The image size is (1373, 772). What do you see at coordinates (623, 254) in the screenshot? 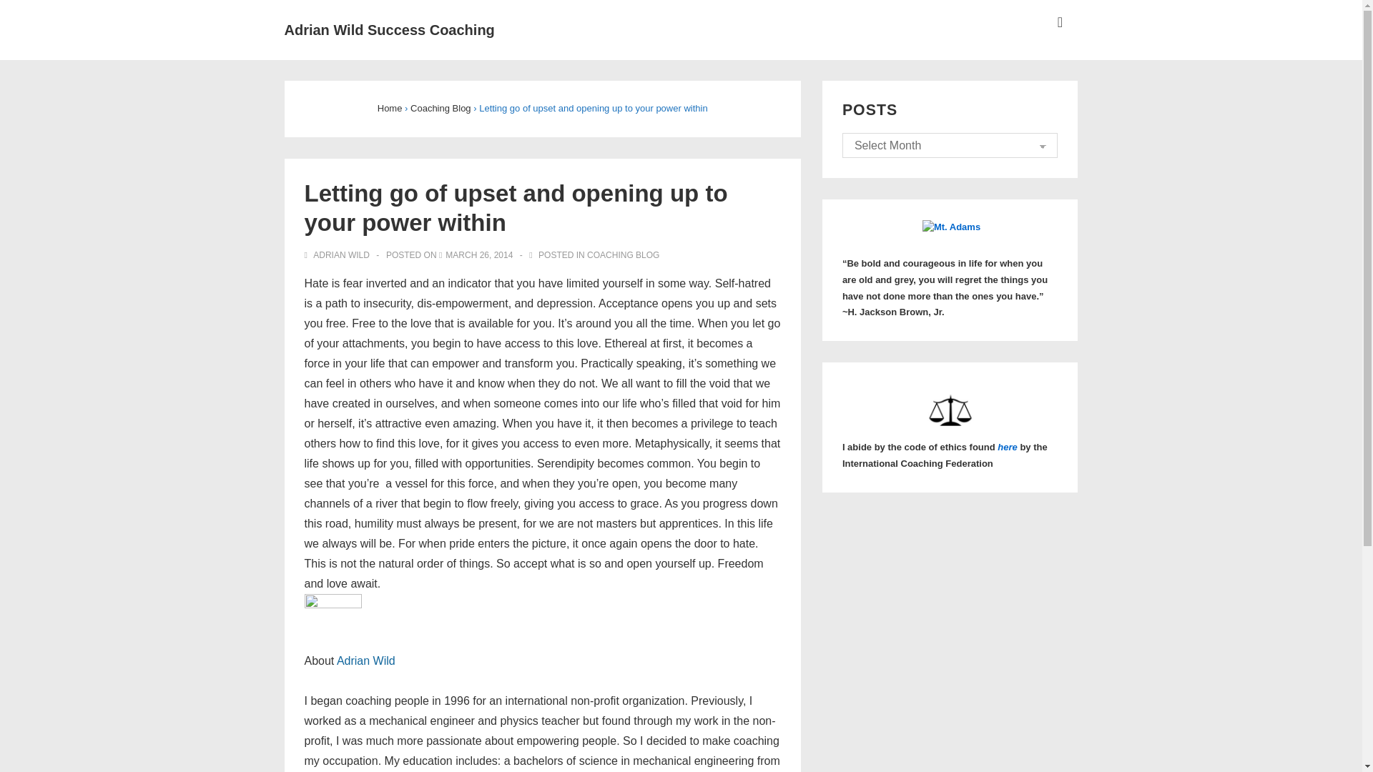
I see `COACHING BLOG` at bounding box center [623, 254].